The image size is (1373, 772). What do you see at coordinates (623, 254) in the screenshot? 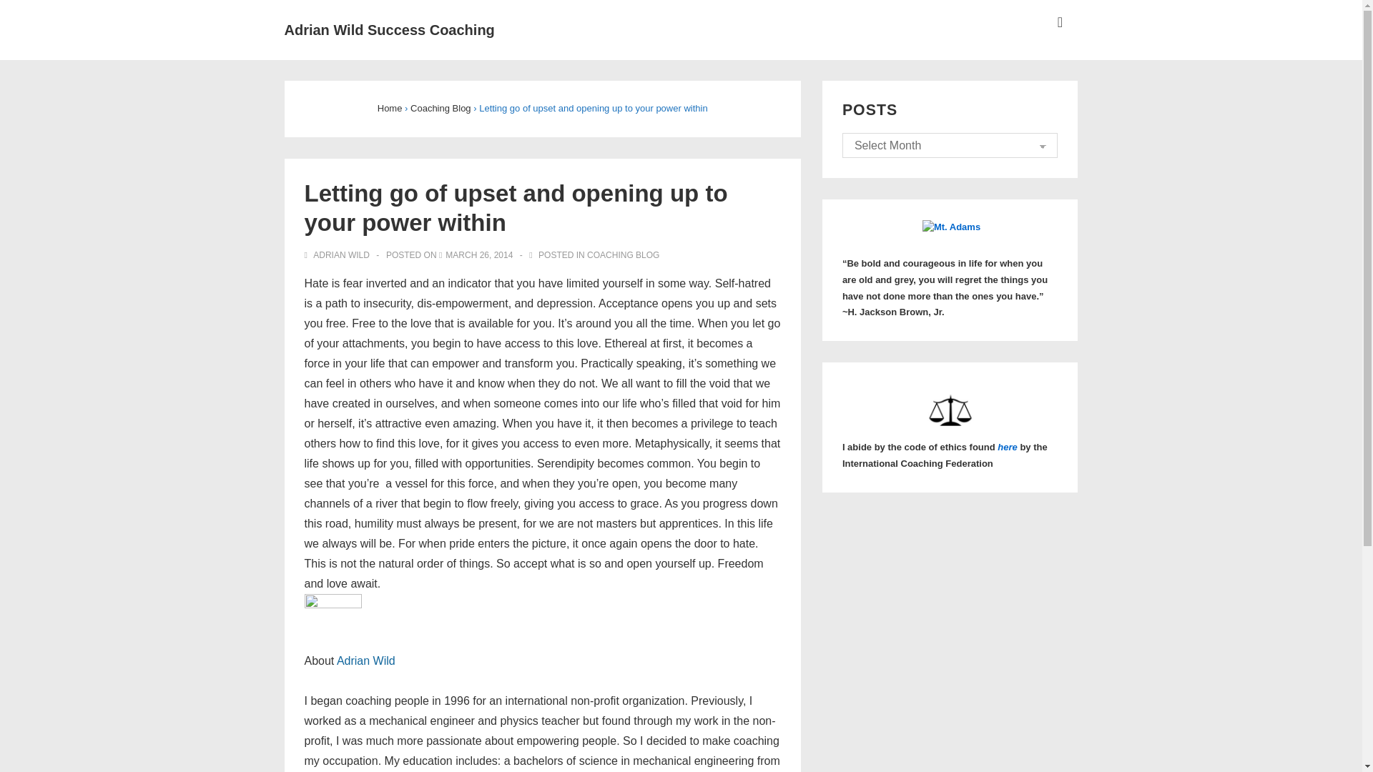
I see `COACHING BLOG` at bounding box center [623, 254].